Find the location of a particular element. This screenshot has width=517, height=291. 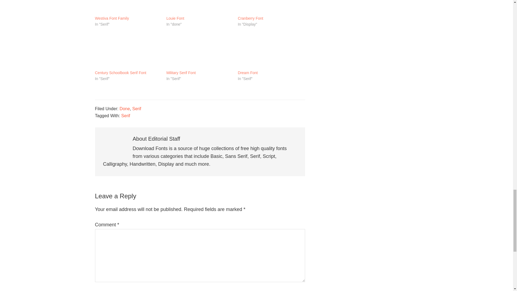

Cranberry Font is located at coordinates (271, 8).